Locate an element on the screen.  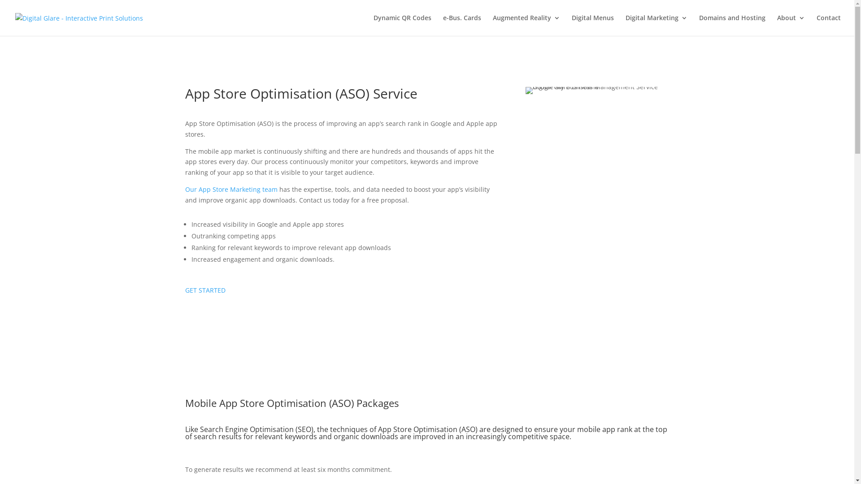
Search Engine Optimisation is located at coordinates (247, 429).